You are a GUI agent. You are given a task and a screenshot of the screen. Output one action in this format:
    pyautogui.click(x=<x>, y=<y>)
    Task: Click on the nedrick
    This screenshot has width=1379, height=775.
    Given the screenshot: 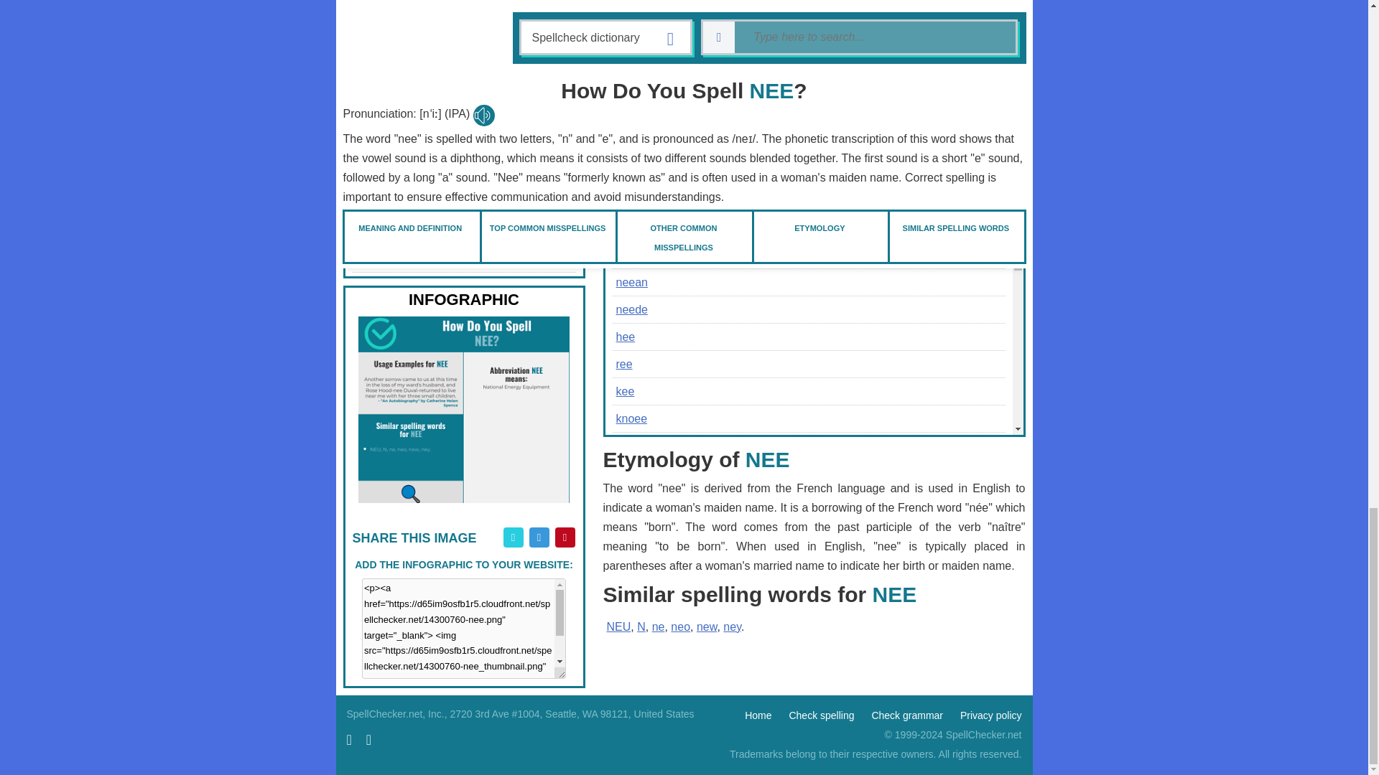 What is the action you would take?
    pyautogui.click(x=463, y=2)
    